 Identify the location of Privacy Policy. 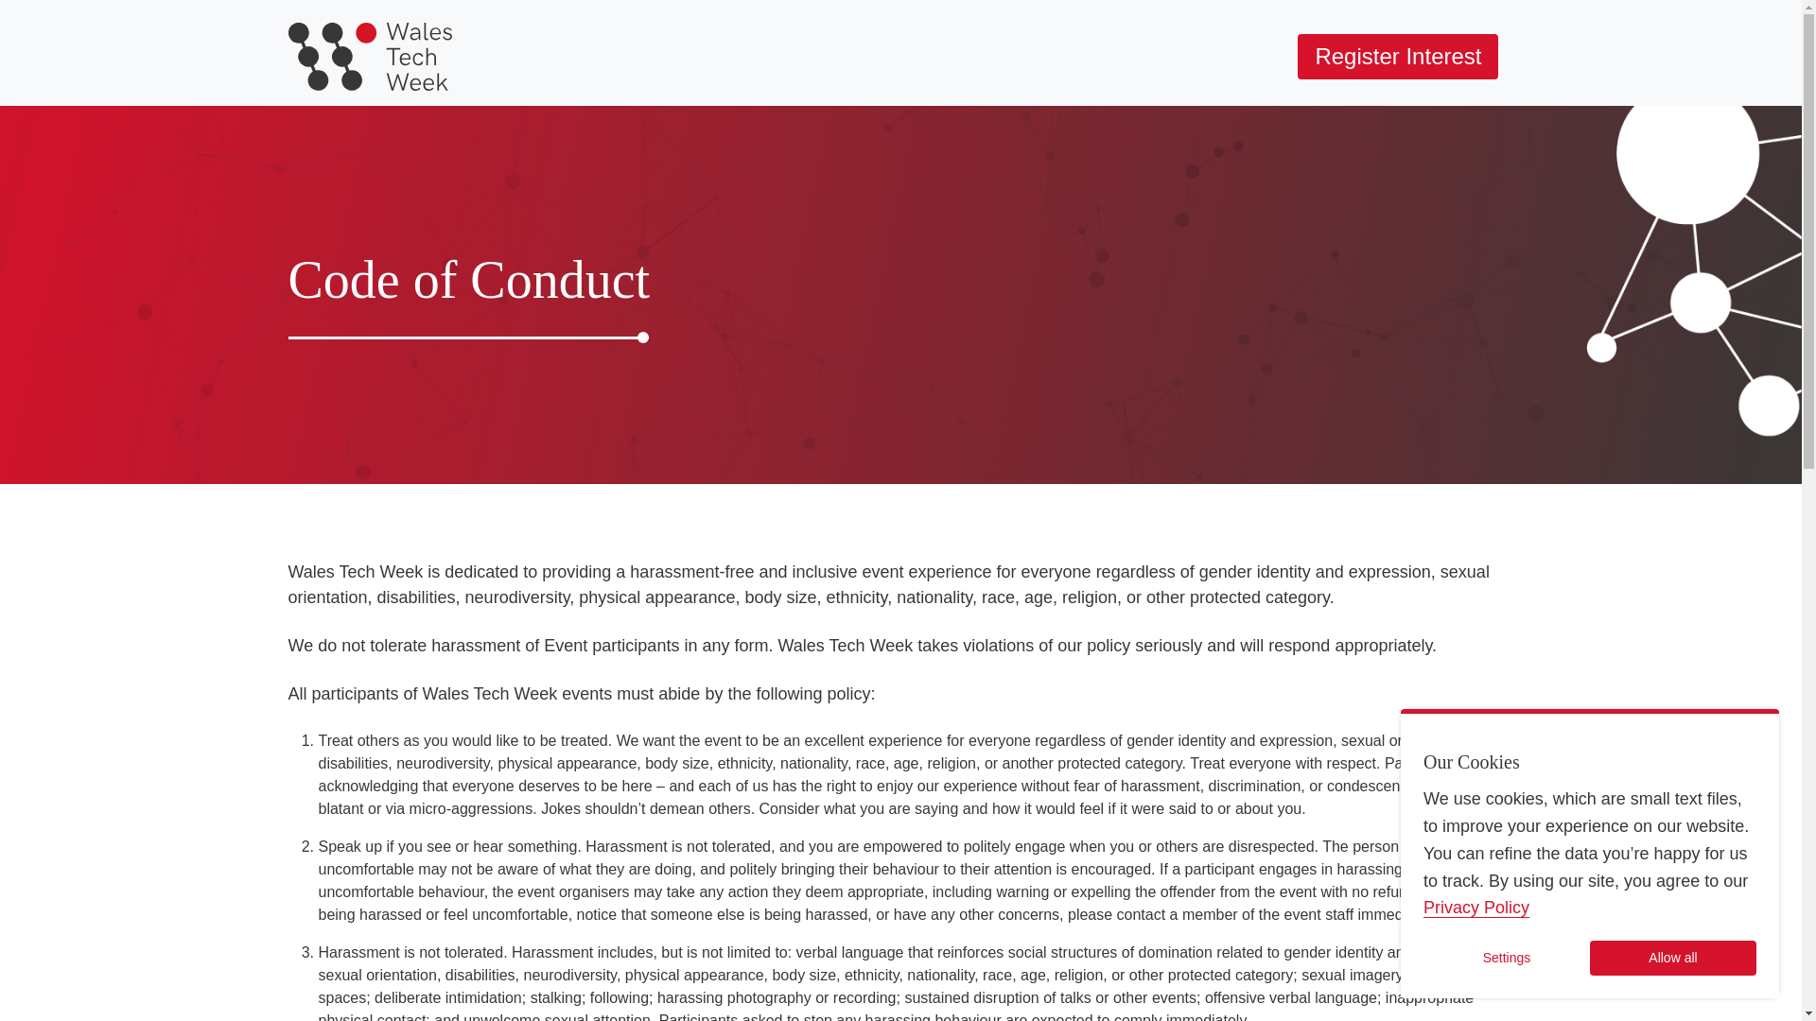
(1475, 908).